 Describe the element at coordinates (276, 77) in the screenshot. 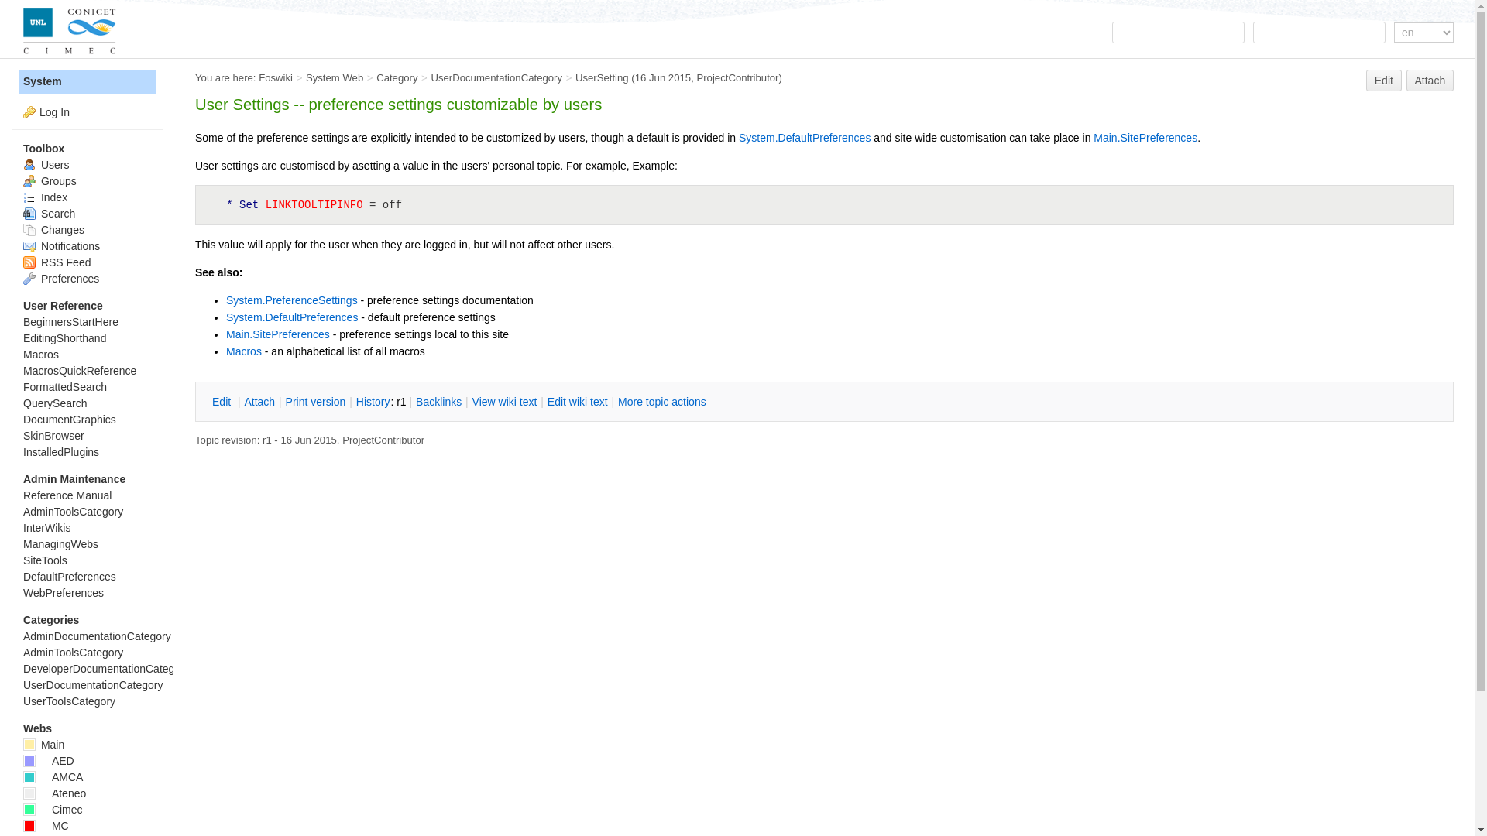

I see `Foswiki` at that location.